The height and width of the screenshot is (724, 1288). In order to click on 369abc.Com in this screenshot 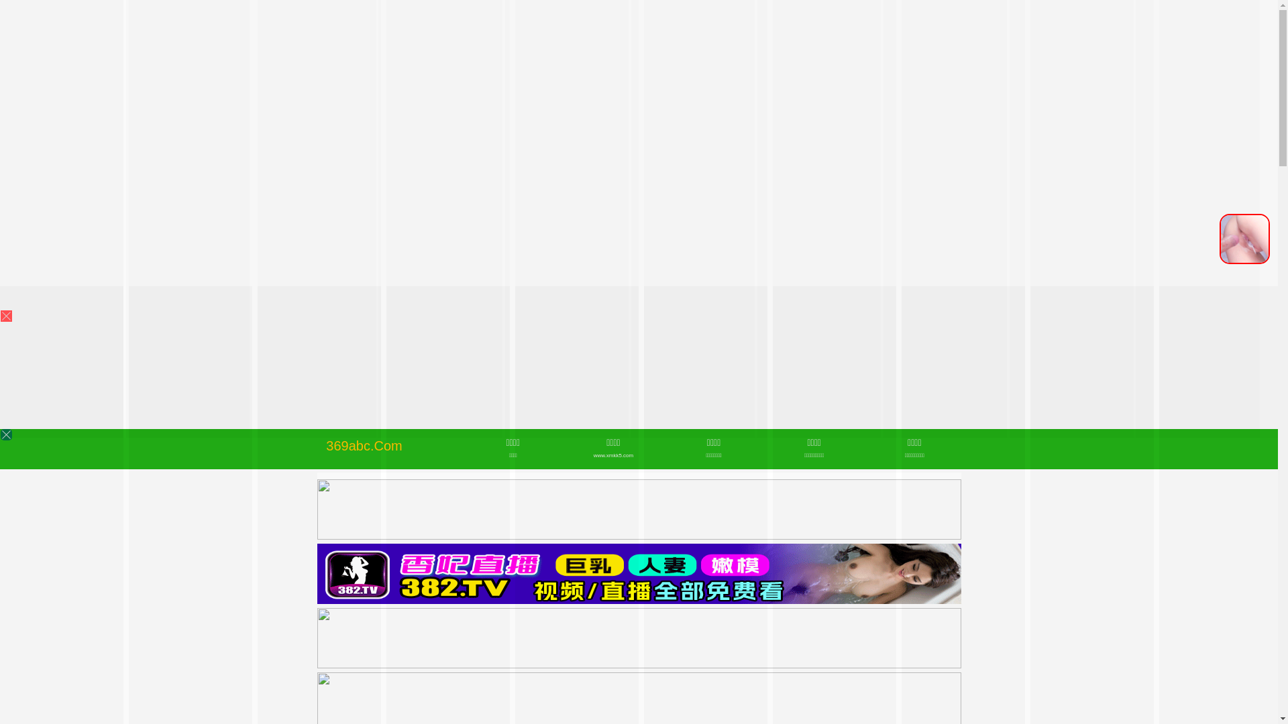, I will do `click(364, 446)`.